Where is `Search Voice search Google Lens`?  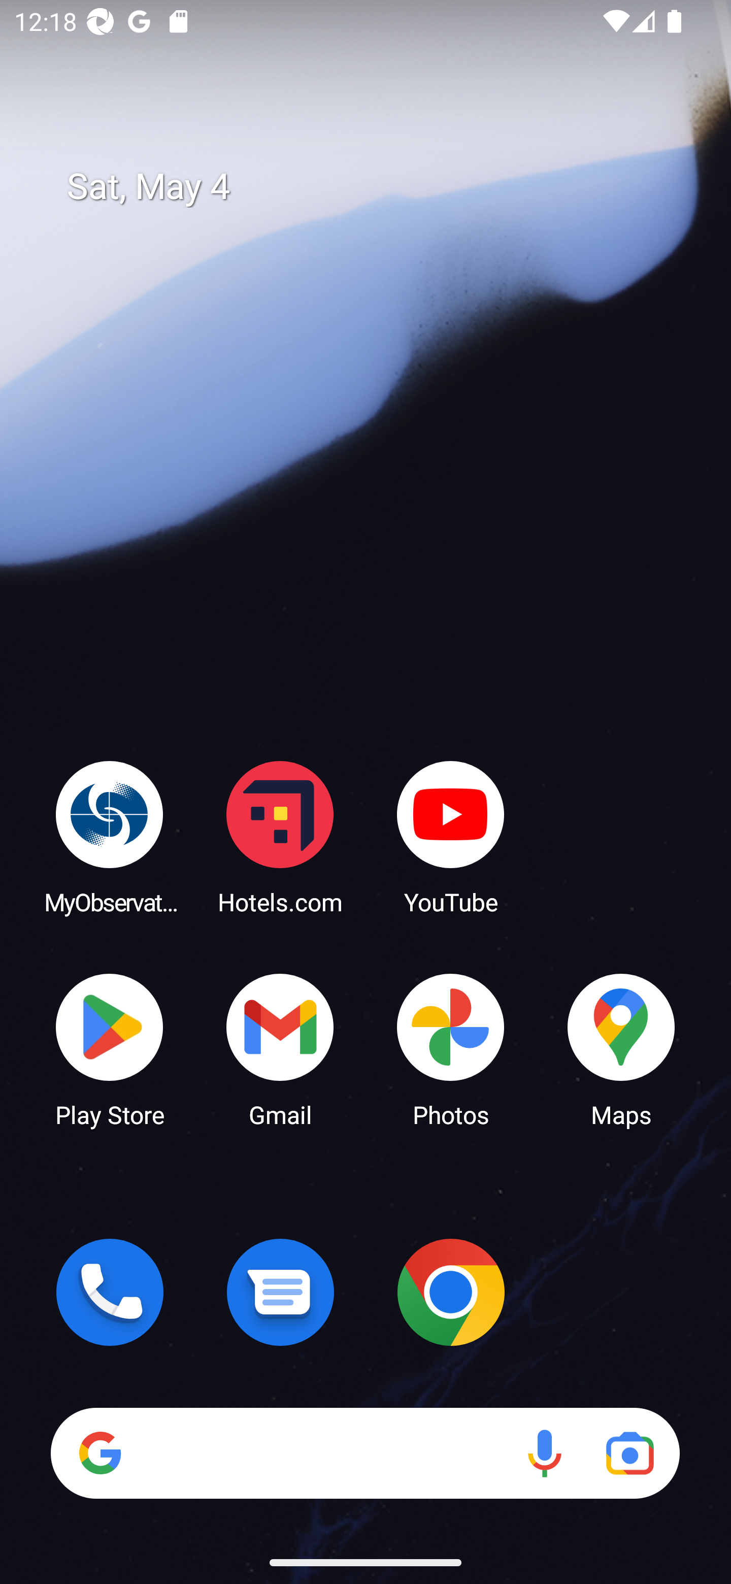 Search Voice search Google Lens is located at coordinates (365, 1453).